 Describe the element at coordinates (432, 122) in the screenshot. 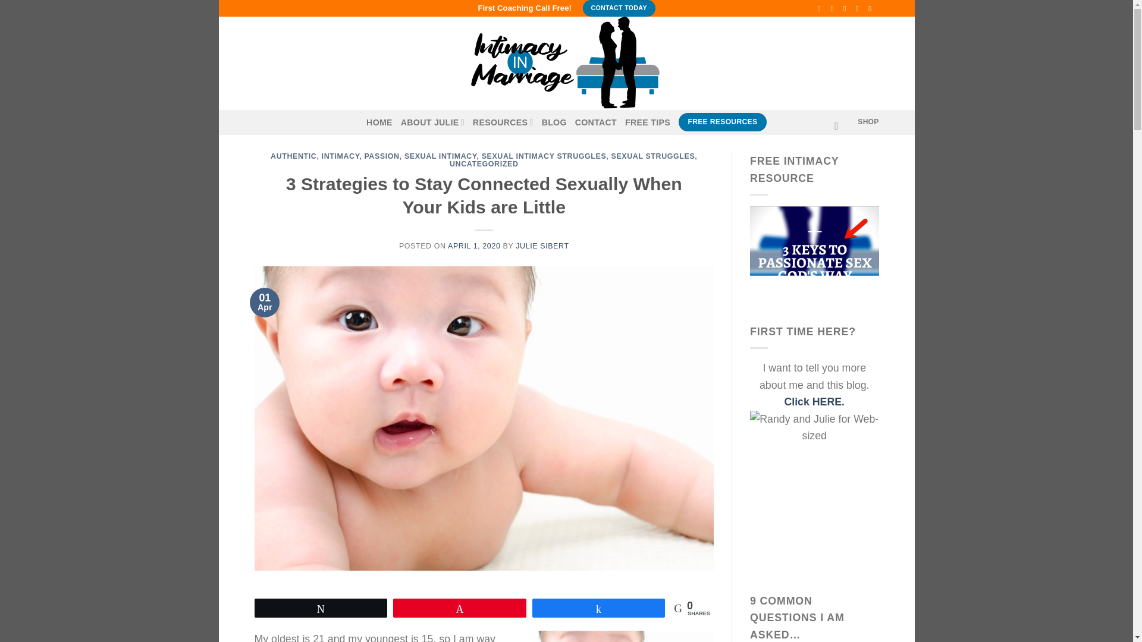

I see `active` at that location.